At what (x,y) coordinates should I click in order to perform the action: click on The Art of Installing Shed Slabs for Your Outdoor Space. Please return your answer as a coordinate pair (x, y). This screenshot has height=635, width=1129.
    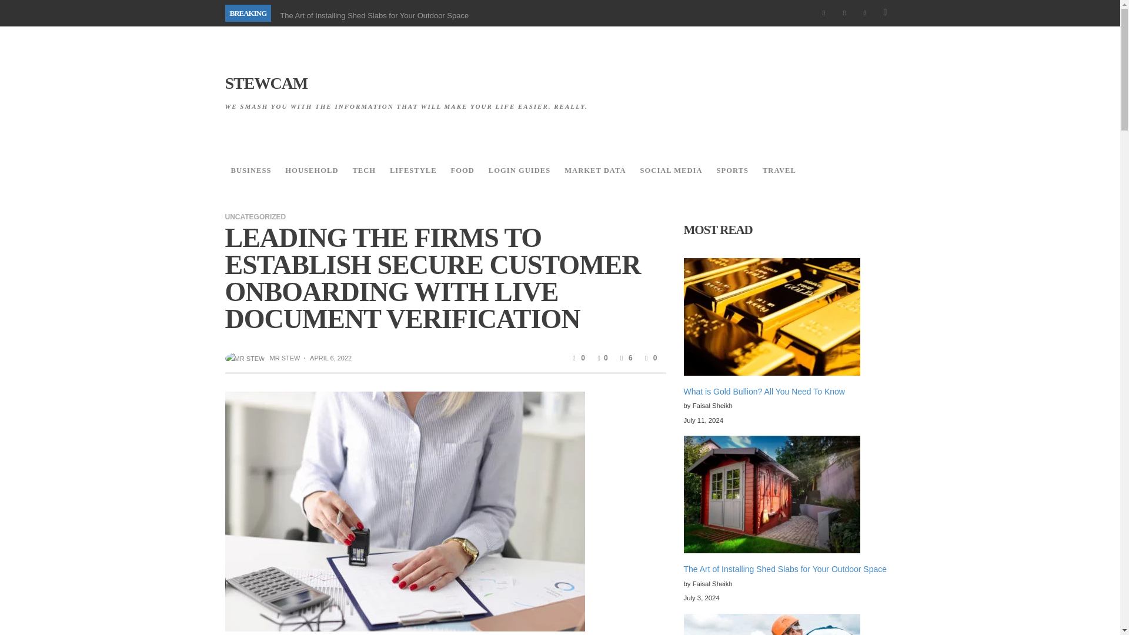
    Looking at the image, I should click on (374, 15).